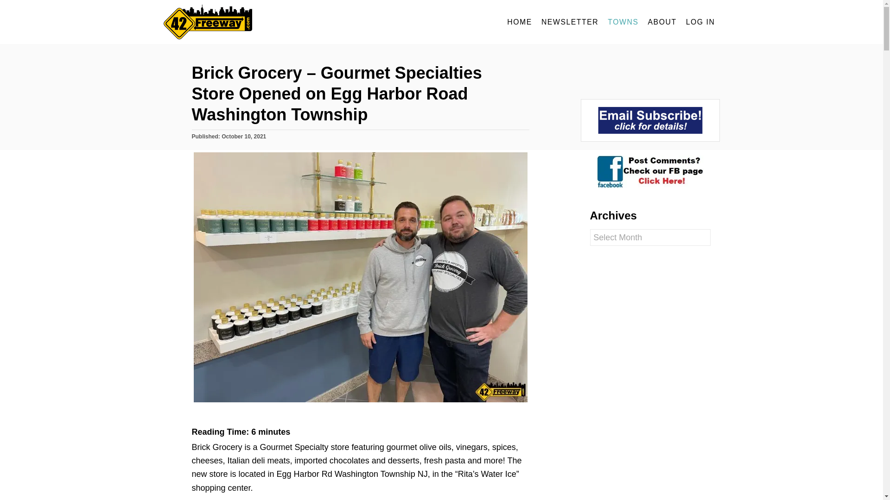 The image size is (890, 500). I want to click on NEWSLETTER, so click(570, 22).